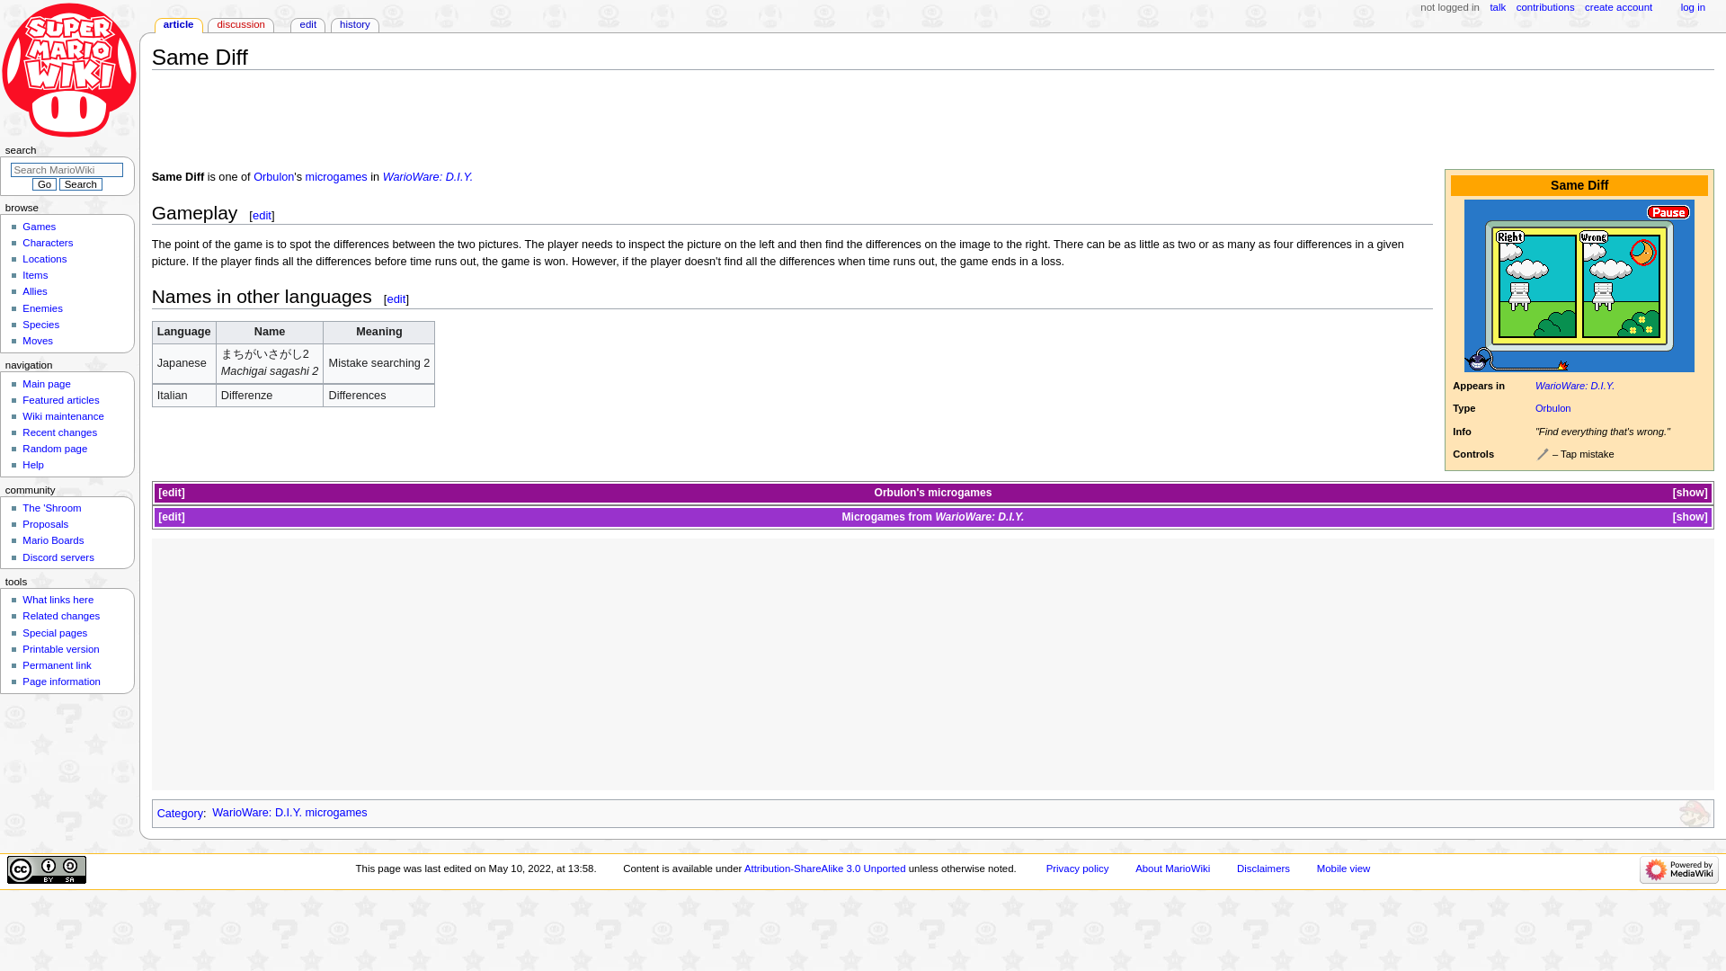 The width and height of the screenshot is (1726, 971). I want to click on WarioWare: D.I.Y., so click(428, 177).